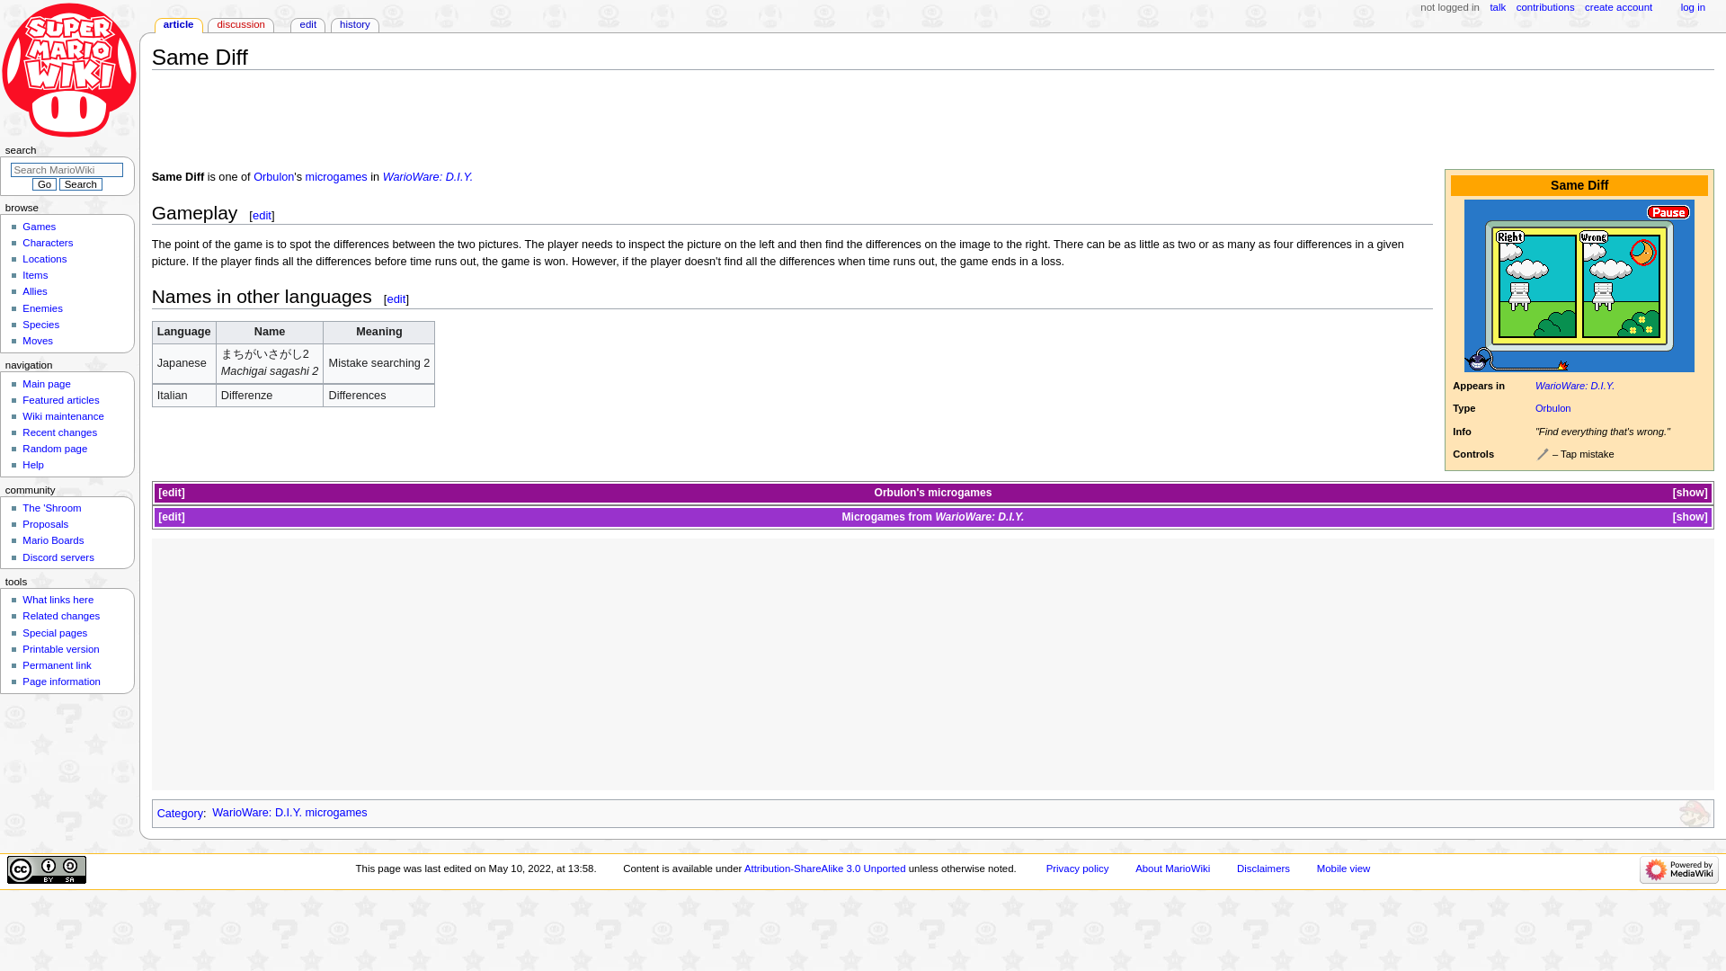 The width and height of the screenshot is (1726, 971). I want to click on WarioWare: D.I.Y., so click(428, 177).